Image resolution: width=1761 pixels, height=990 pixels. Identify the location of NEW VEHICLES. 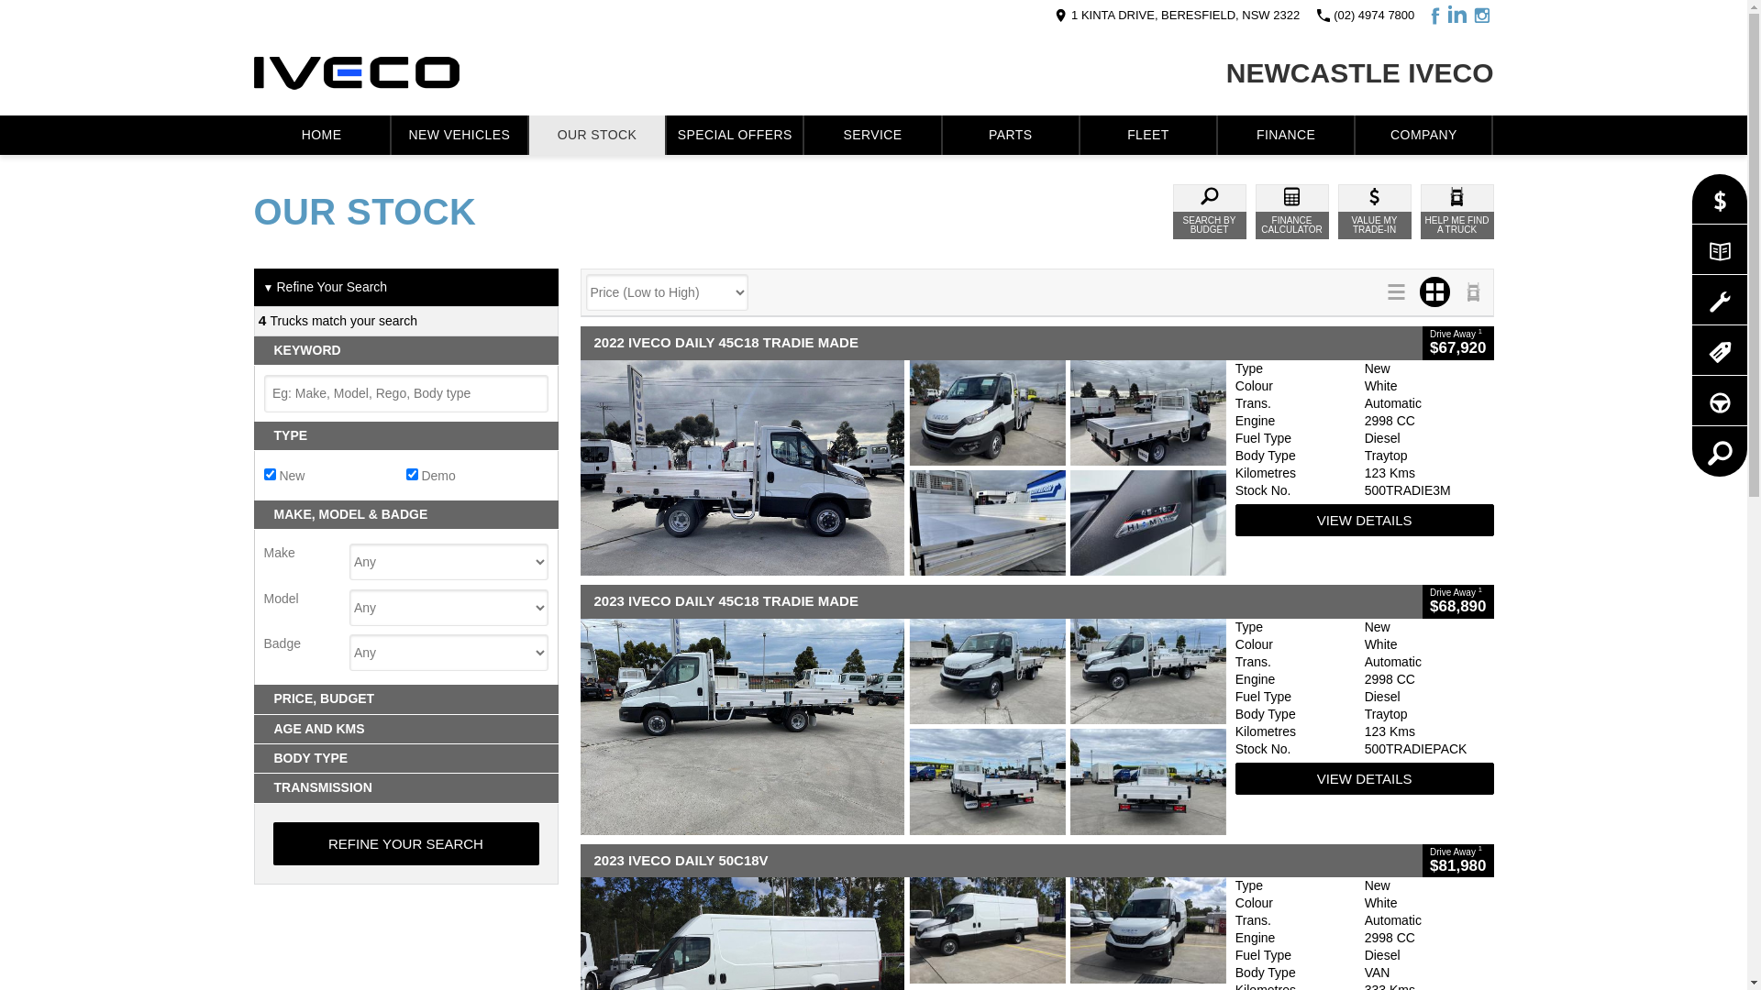
(460, 136).